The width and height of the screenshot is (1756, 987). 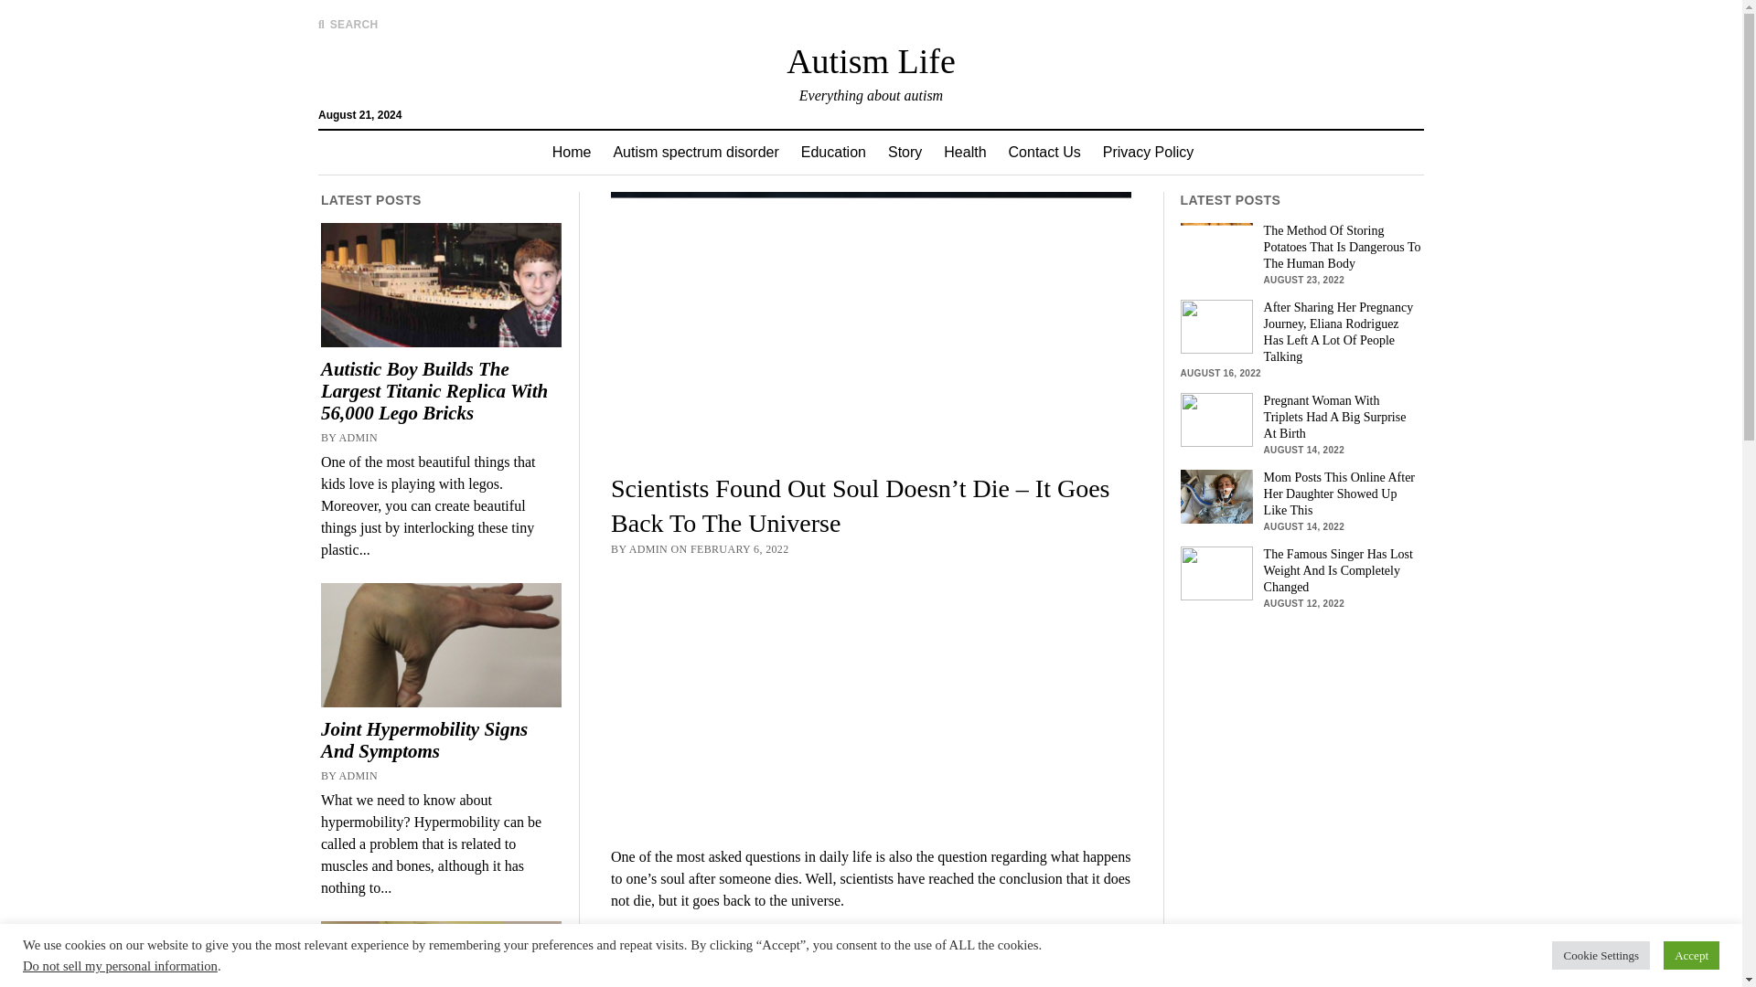 I want to click on Contact Us, so click(x=1044, y=152).